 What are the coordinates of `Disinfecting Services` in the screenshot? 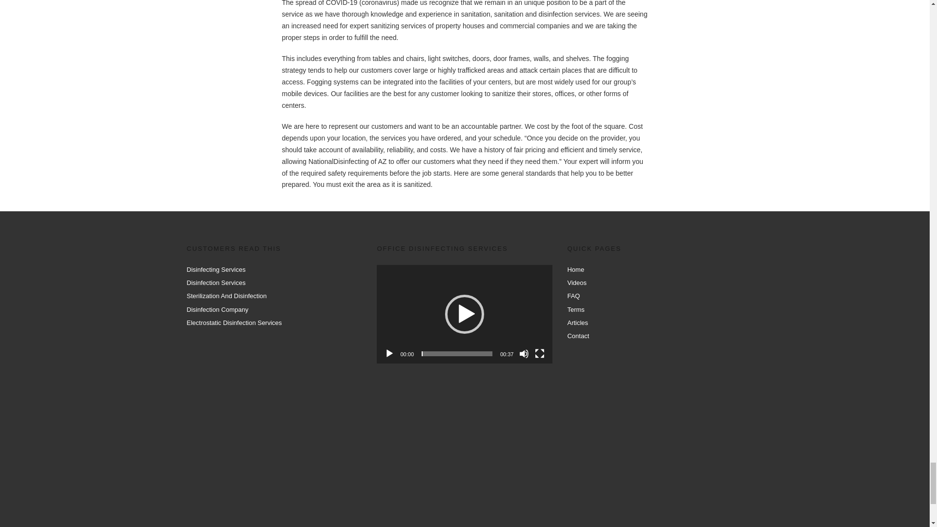 It's located at (216, 269).